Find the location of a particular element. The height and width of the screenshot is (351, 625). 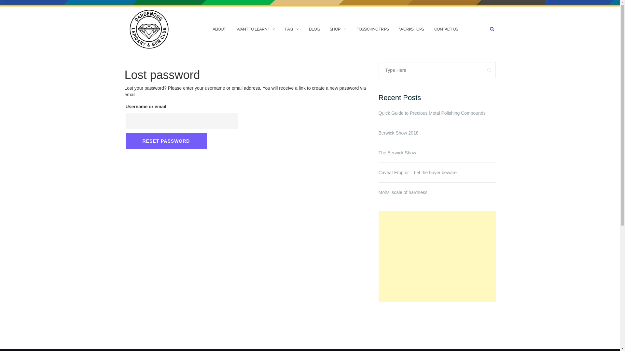

CONTACT US is located at coordinates (446, 29).